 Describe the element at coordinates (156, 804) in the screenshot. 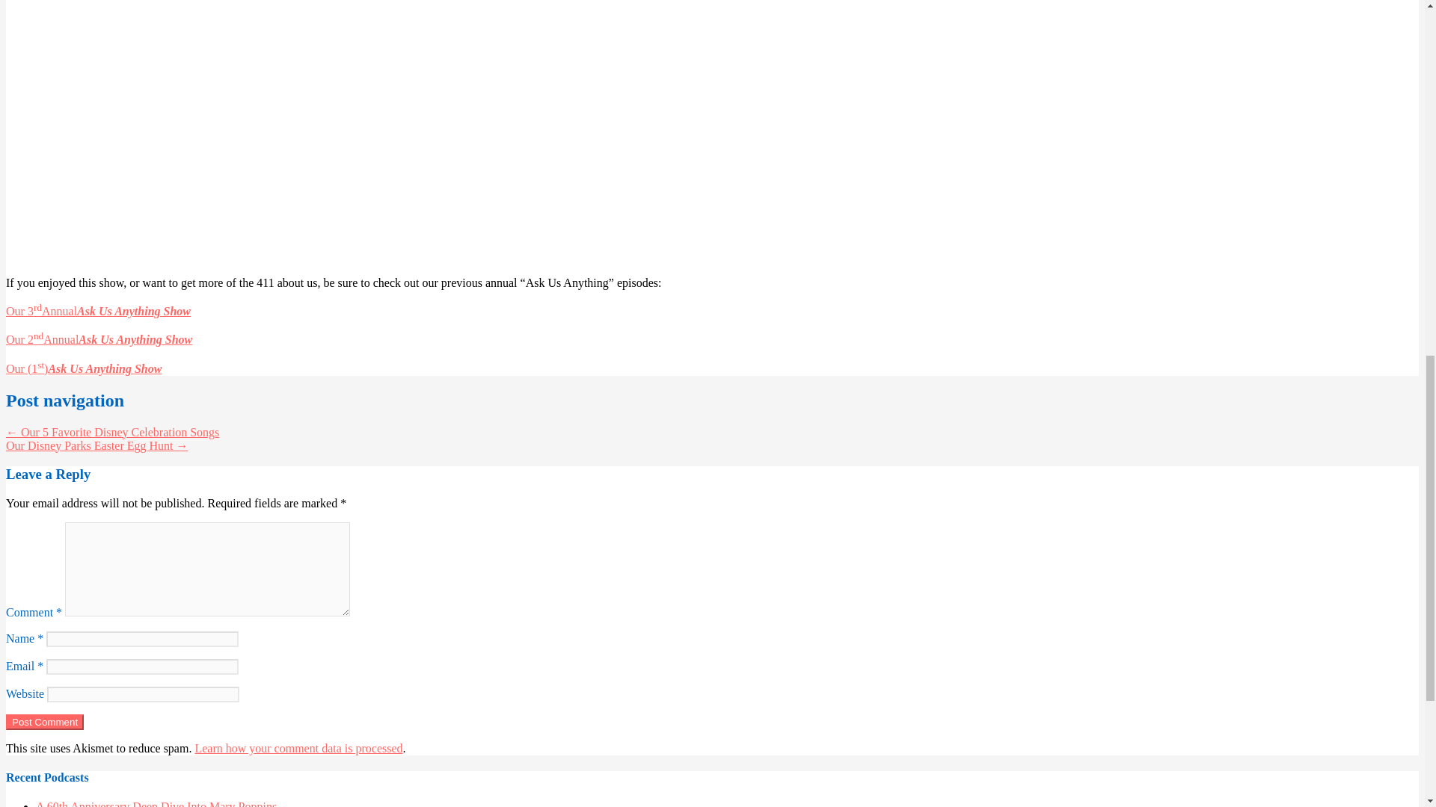

I see `A 60th Anniversary Deep Dive Into Mary Poppins` at that location.